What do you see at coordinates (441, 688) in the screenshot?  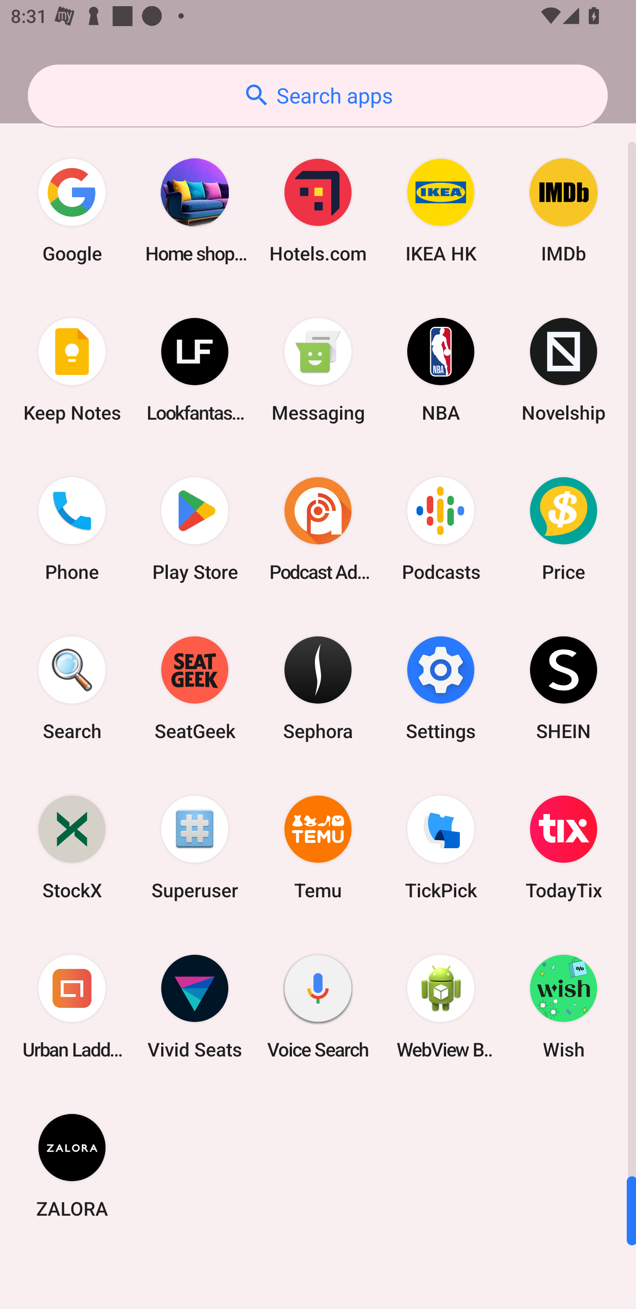 I see `Settings` at bounding box center [441, 688].